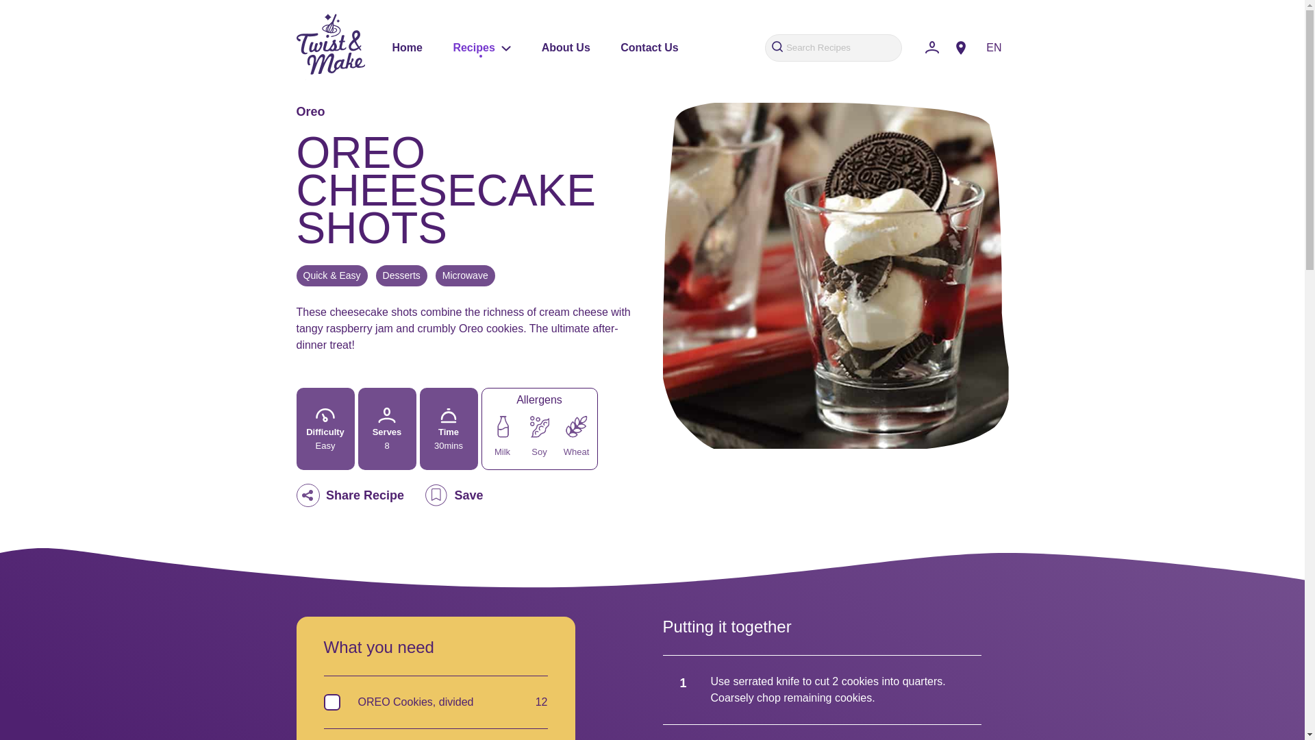  What do you see at coordinates (481, 47) in the screenshot?
I see `Recipes` at bounding box center [481, 47].